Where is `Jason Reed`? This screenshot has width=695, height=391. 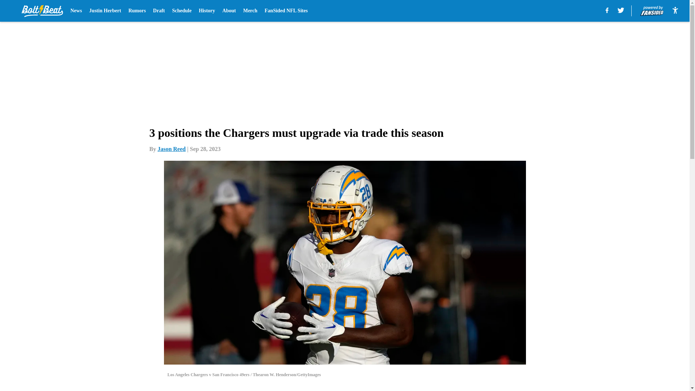 Jason Reed is located at coordinates (172, 149).